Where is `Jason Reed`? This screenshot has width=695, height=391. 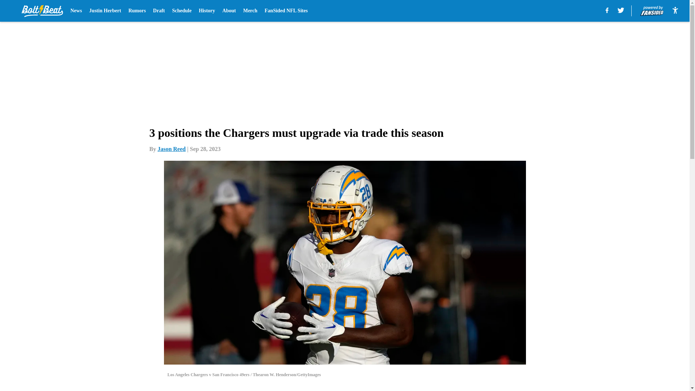 Jason Reed is located at coordinates (172, 149).